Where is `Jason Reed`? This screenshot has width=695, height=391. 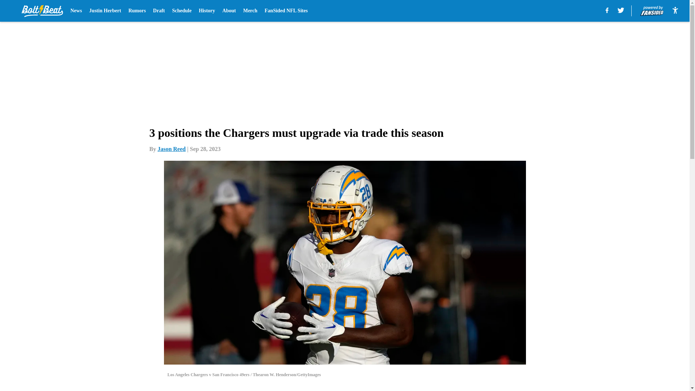 Jason Reed is located at coordinates (172, 149).